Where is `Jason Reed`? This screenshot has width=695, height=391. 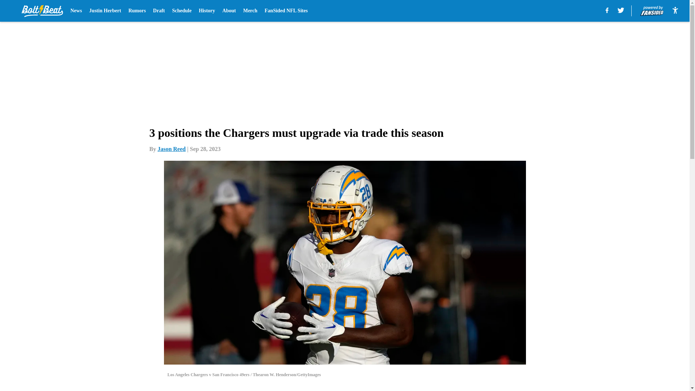 Jason Reed is located at coordinates (172, 149).